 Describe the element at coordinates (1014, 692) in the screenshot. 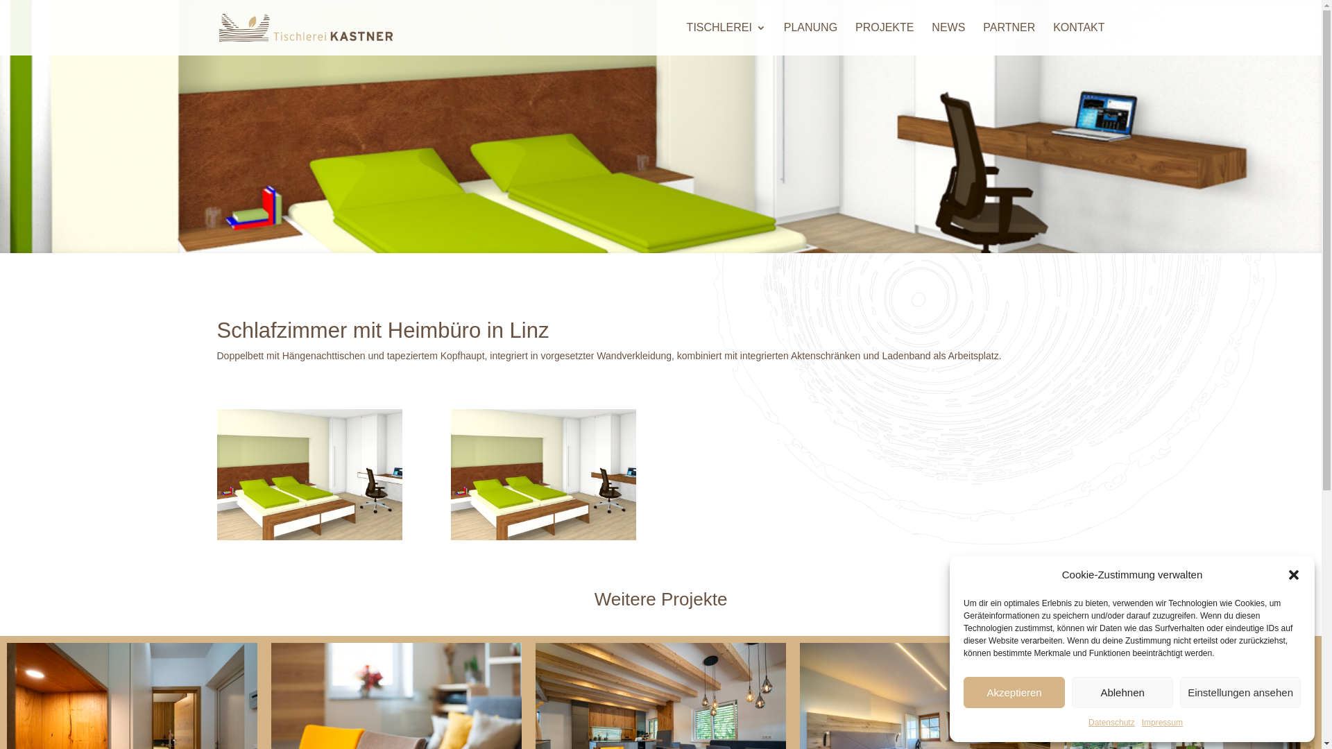

I see `Akzeptieren` at that location.